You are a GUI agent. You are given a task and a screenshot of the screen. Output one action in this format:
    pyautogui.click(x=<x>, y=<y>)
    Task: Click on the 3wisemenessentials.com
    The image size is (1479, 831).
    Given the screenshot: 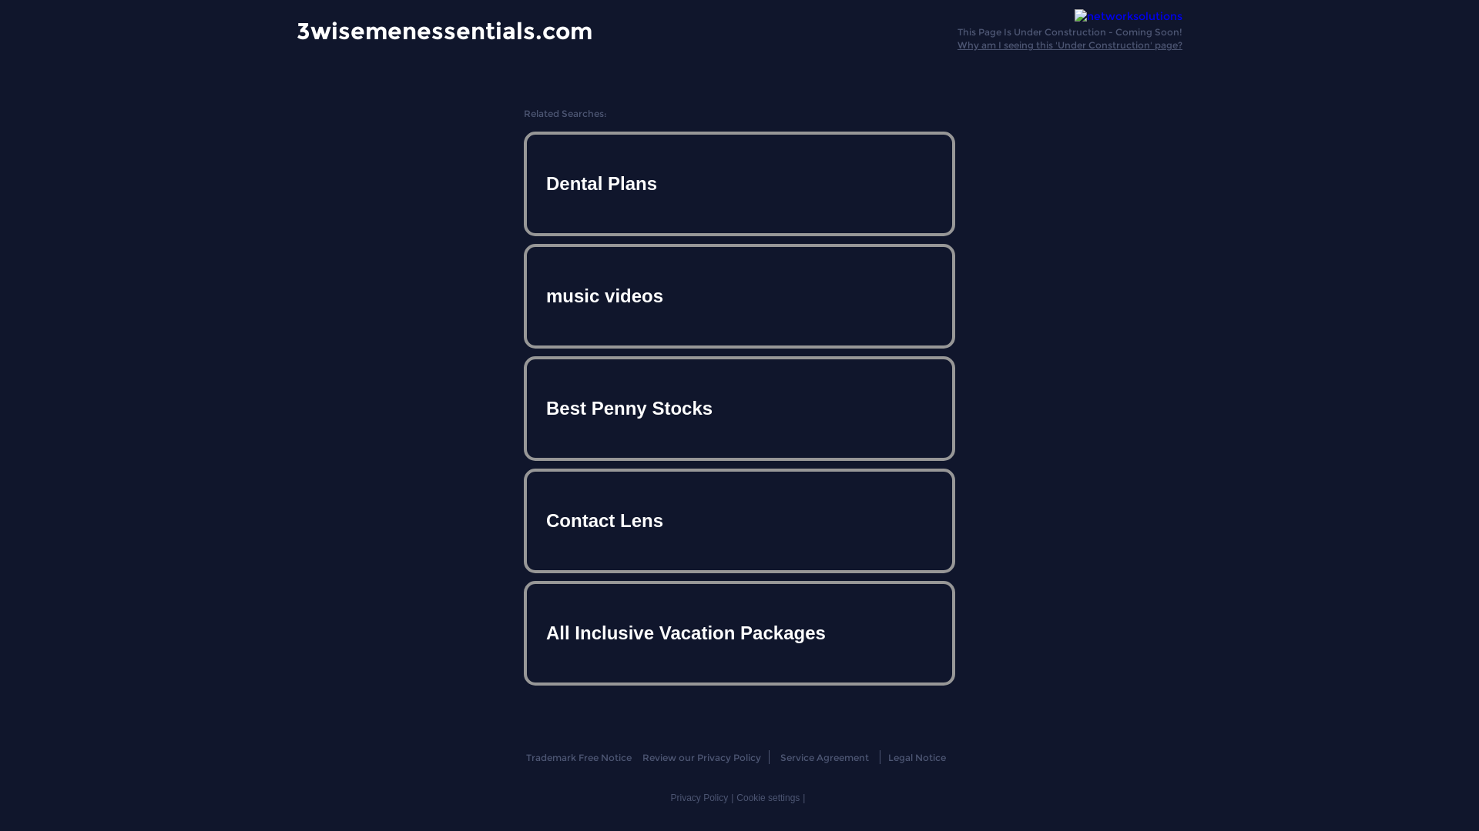 What is the action you would take?
    pyautogui.click(x=444, y=31)
    